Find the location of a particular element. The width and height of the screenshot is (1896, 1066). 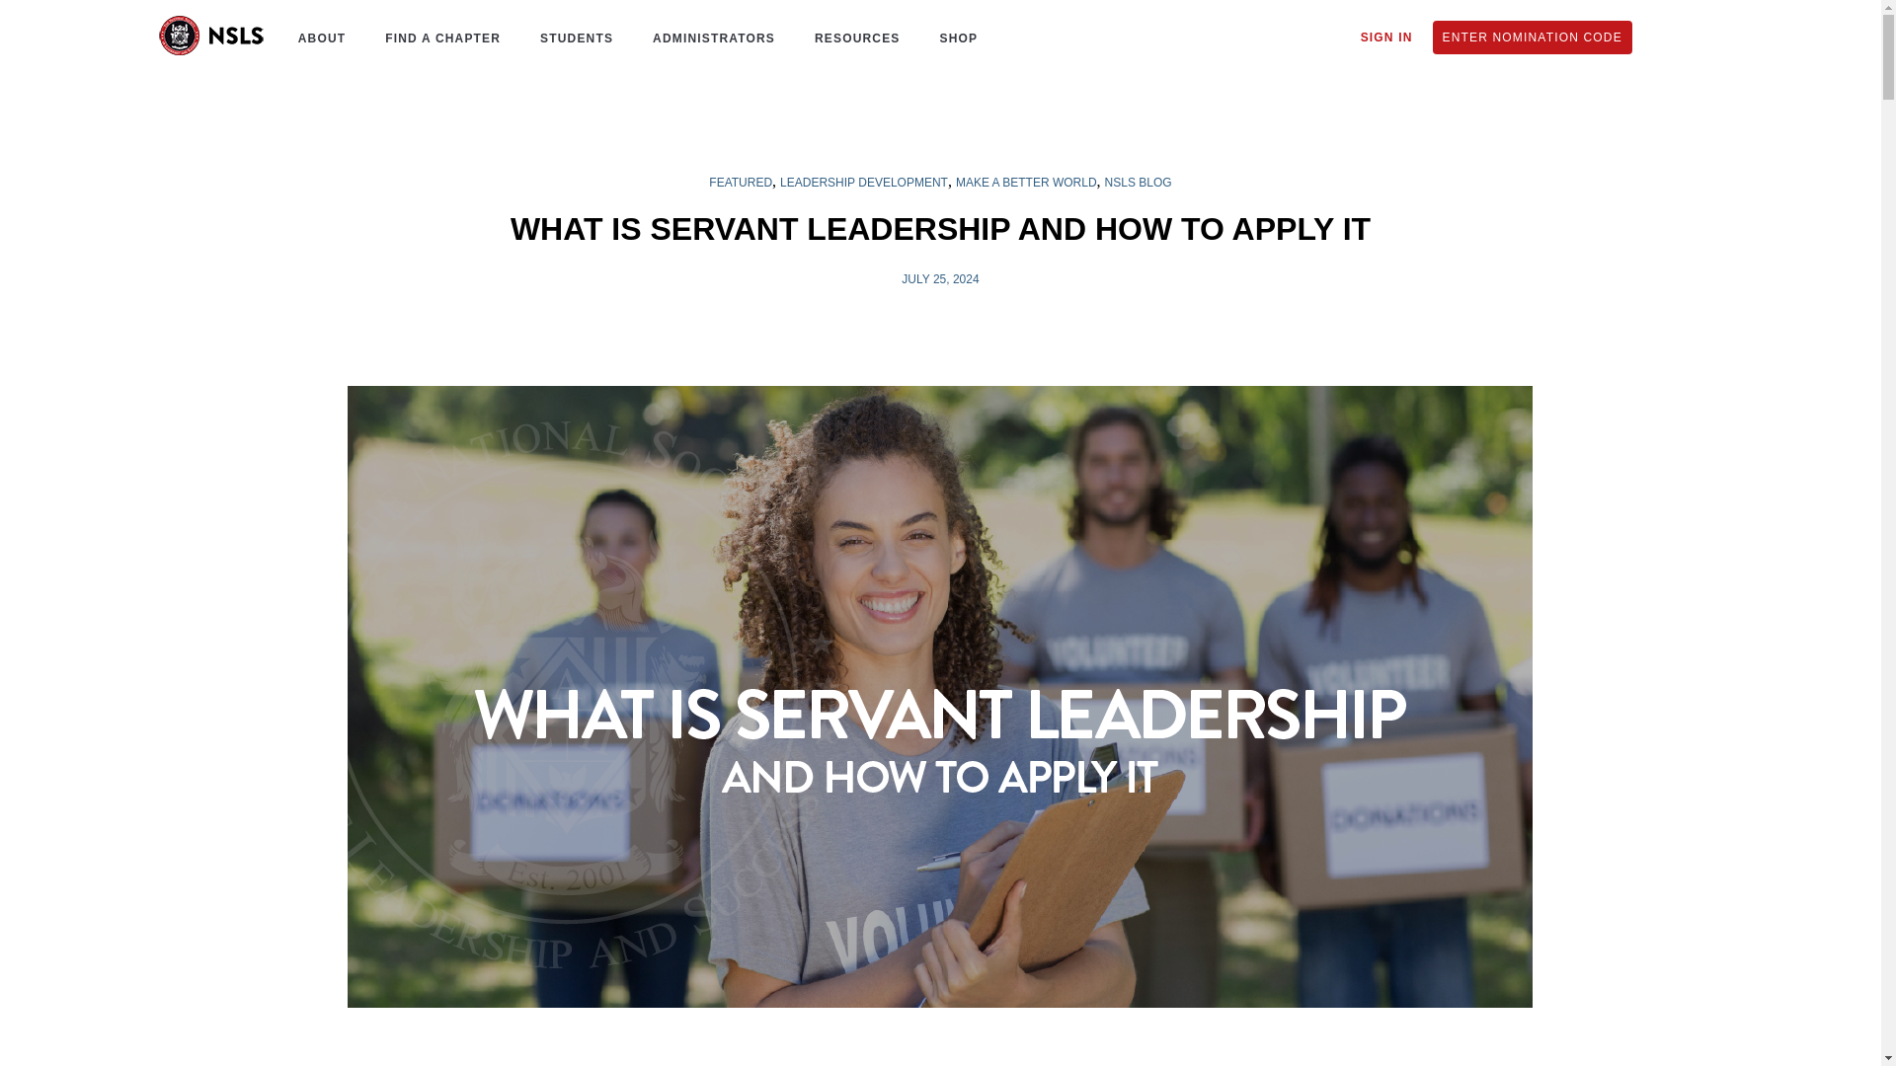

RESOURCES is located at coordinates (852, 38).